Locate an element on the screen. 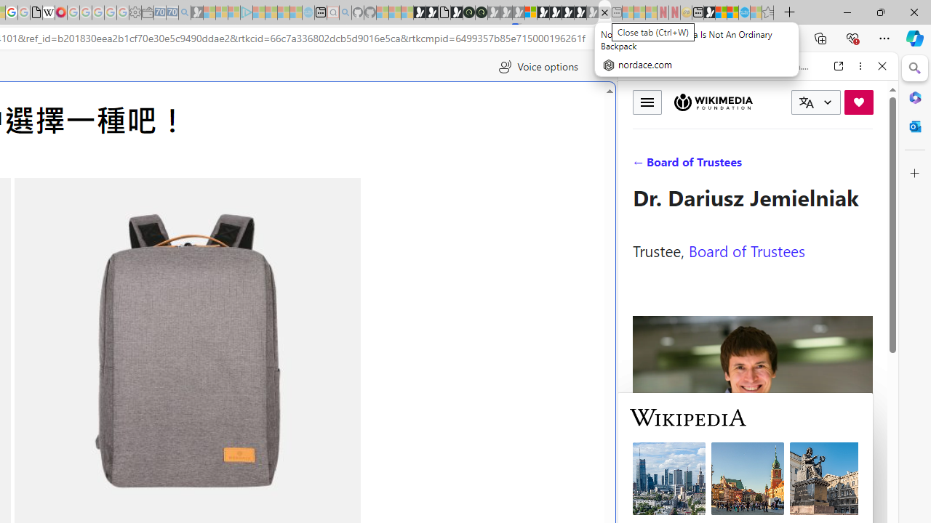  Wikimedia Foundation is located at coordinates (713, 102).